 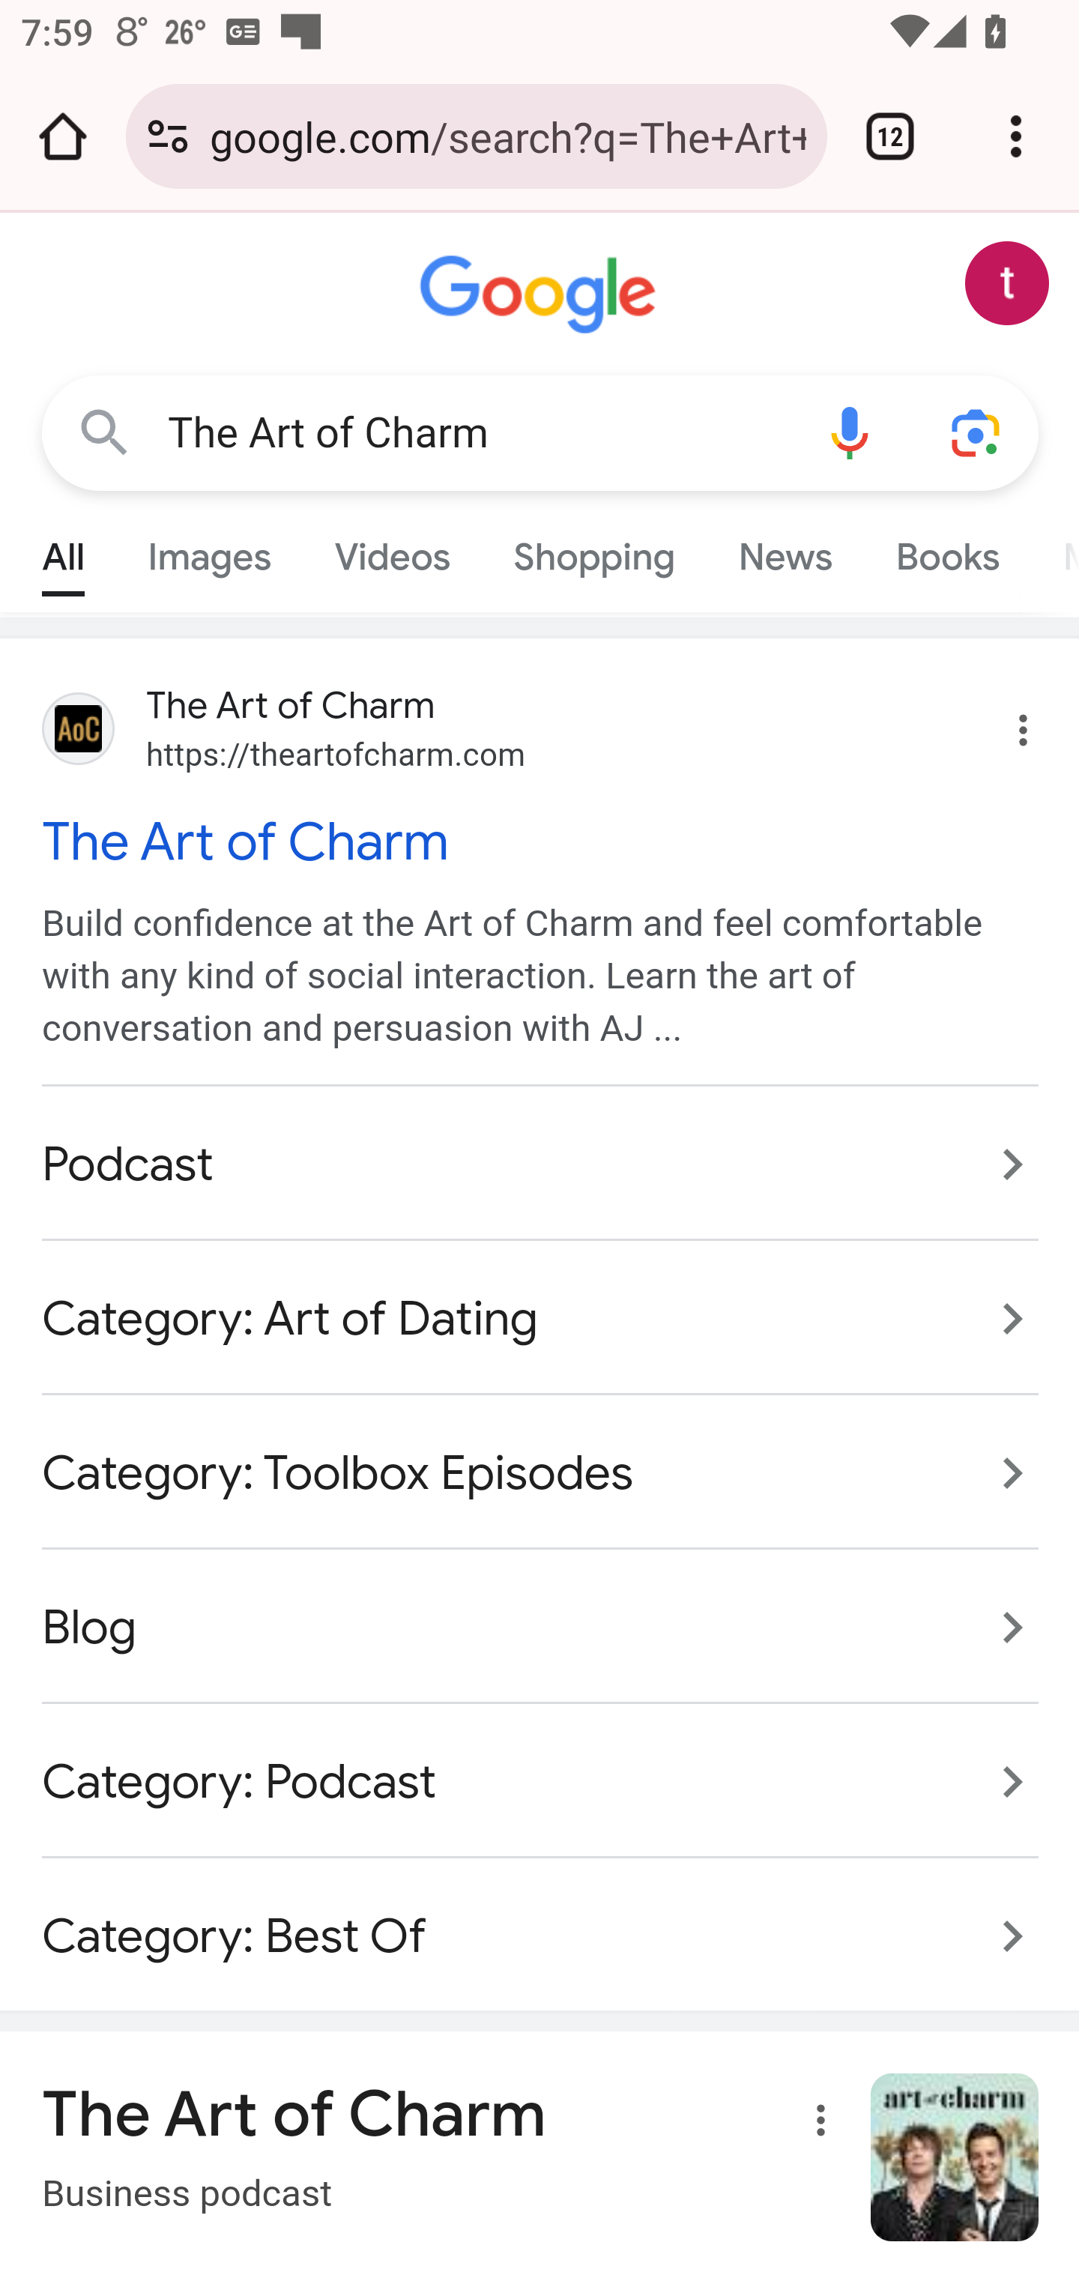 What do you see at coordinates (210, 550) in the screenshot?
I see `Images` at bounding box center [210, 550].